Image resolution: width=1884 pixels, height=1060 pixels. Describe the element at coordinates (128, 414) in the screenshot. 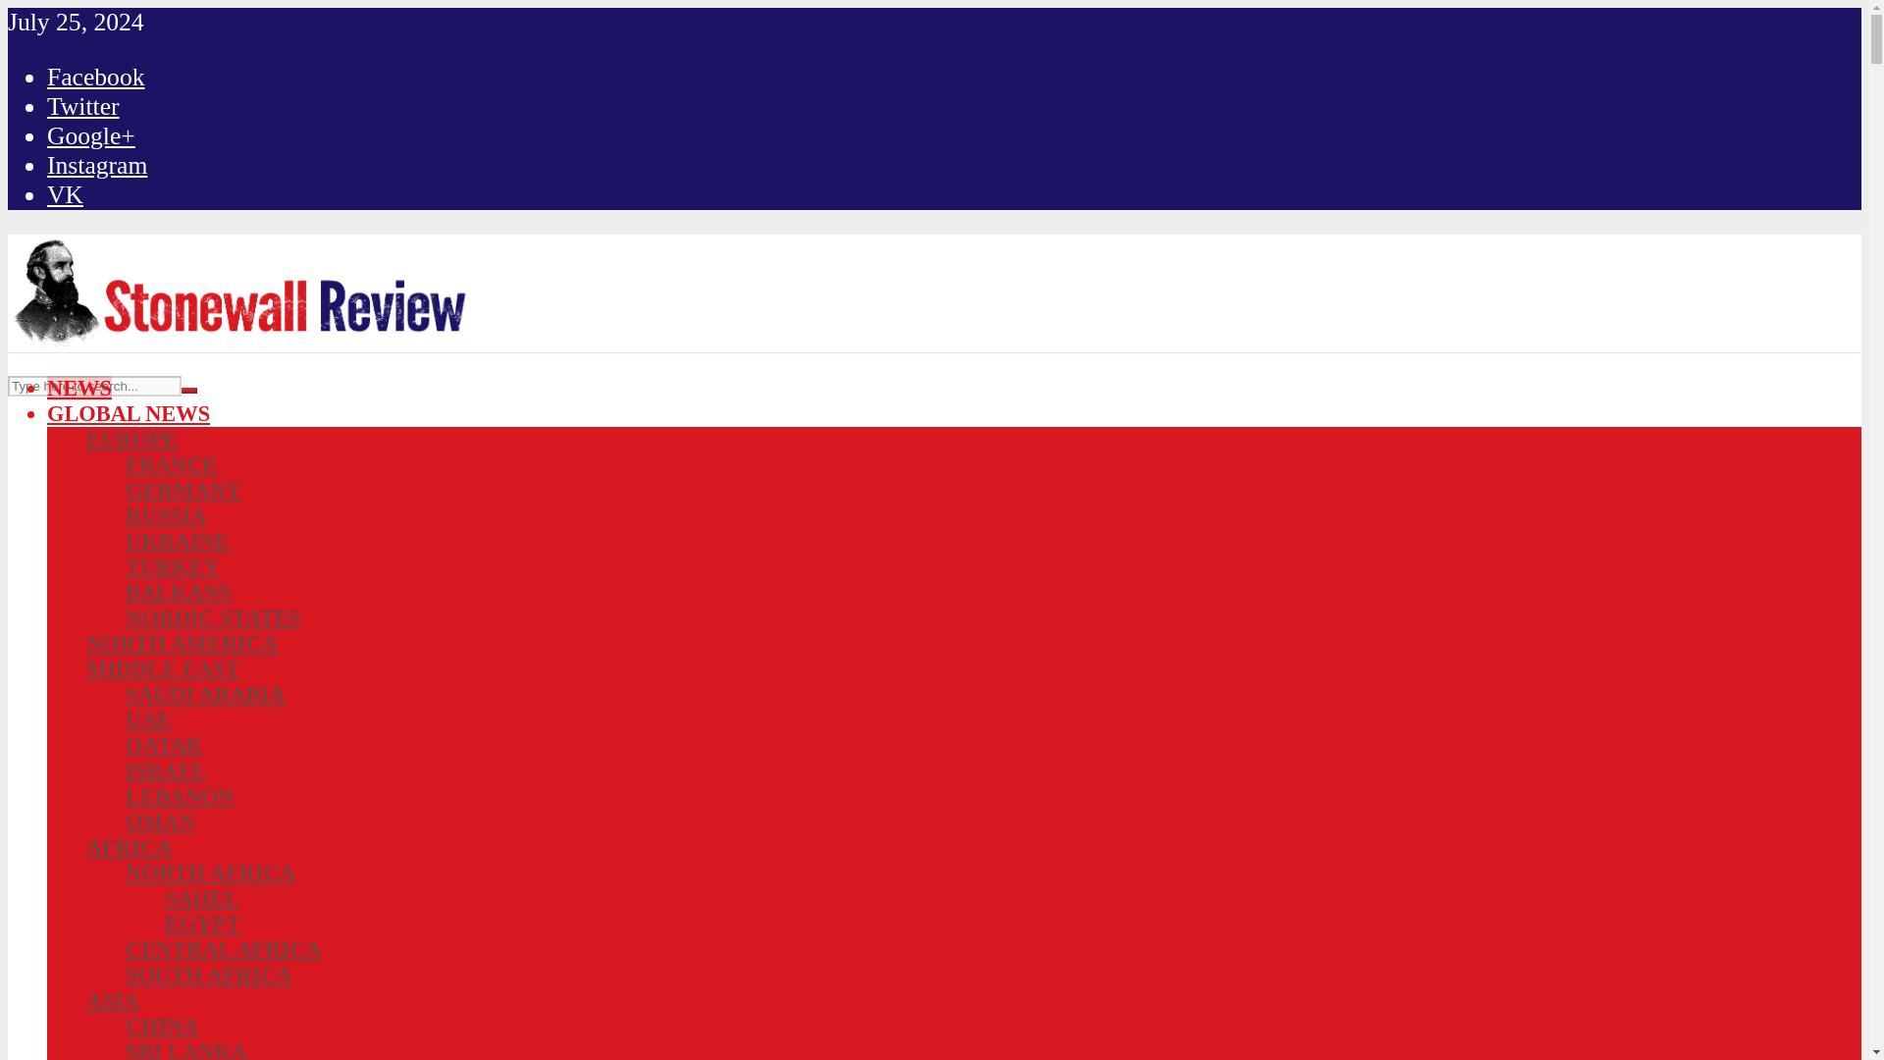

I see `GLOBAL NEWS` at that location.